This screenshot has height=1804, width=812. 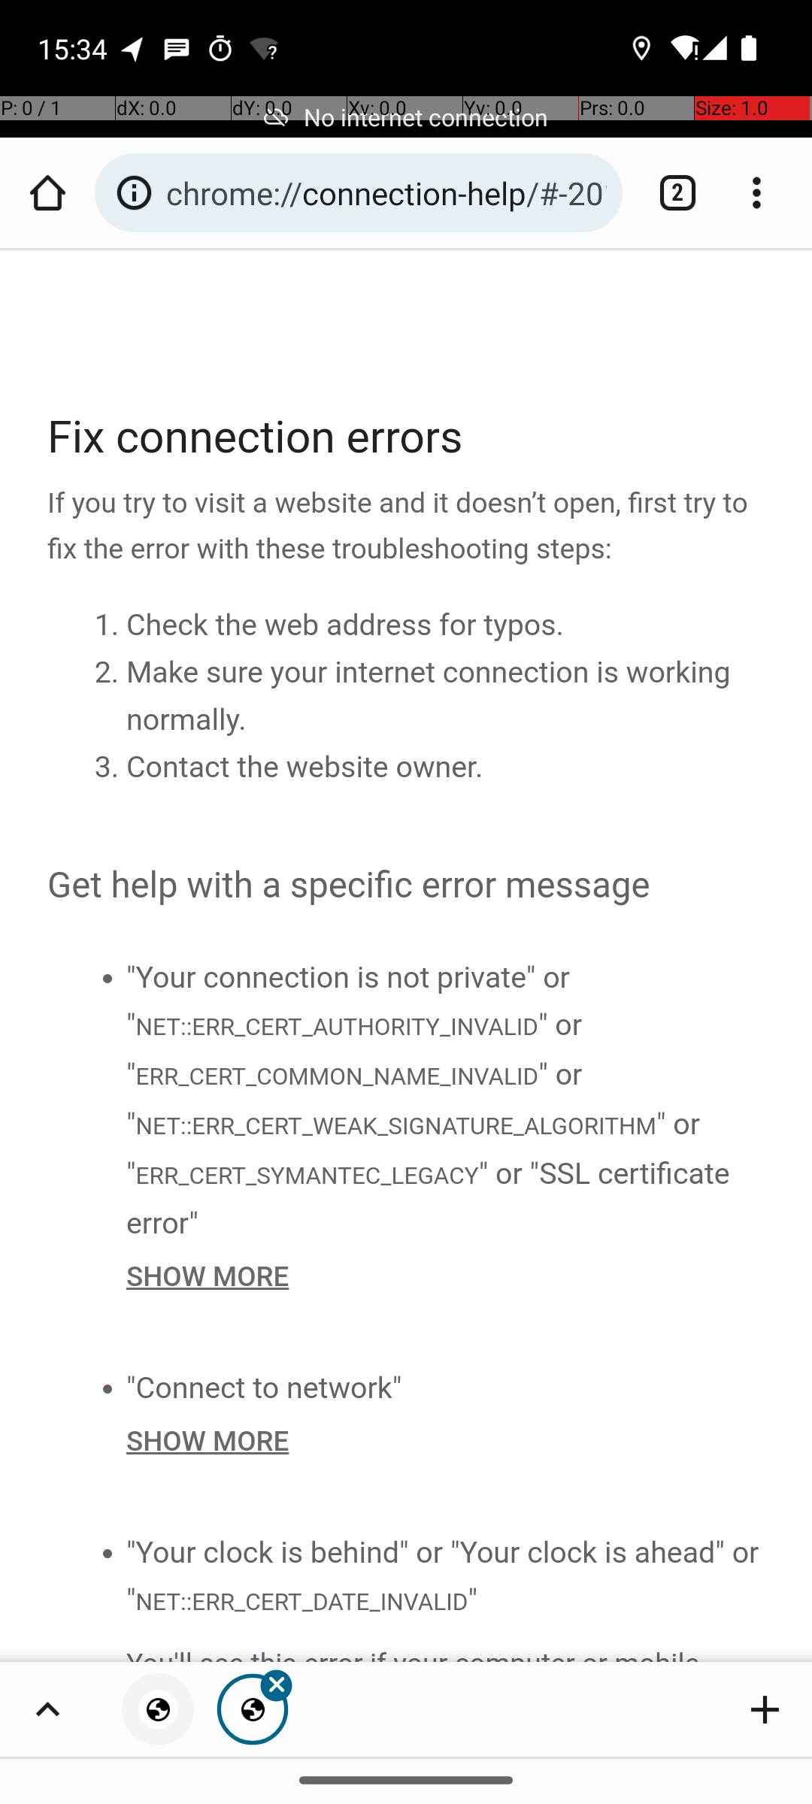 What do you see at coordinates (336, 1025) in the screenshot?
I see `NET::ERR_CERT_AUTHORITY_INVALID` at bounding box center [336, 1025].